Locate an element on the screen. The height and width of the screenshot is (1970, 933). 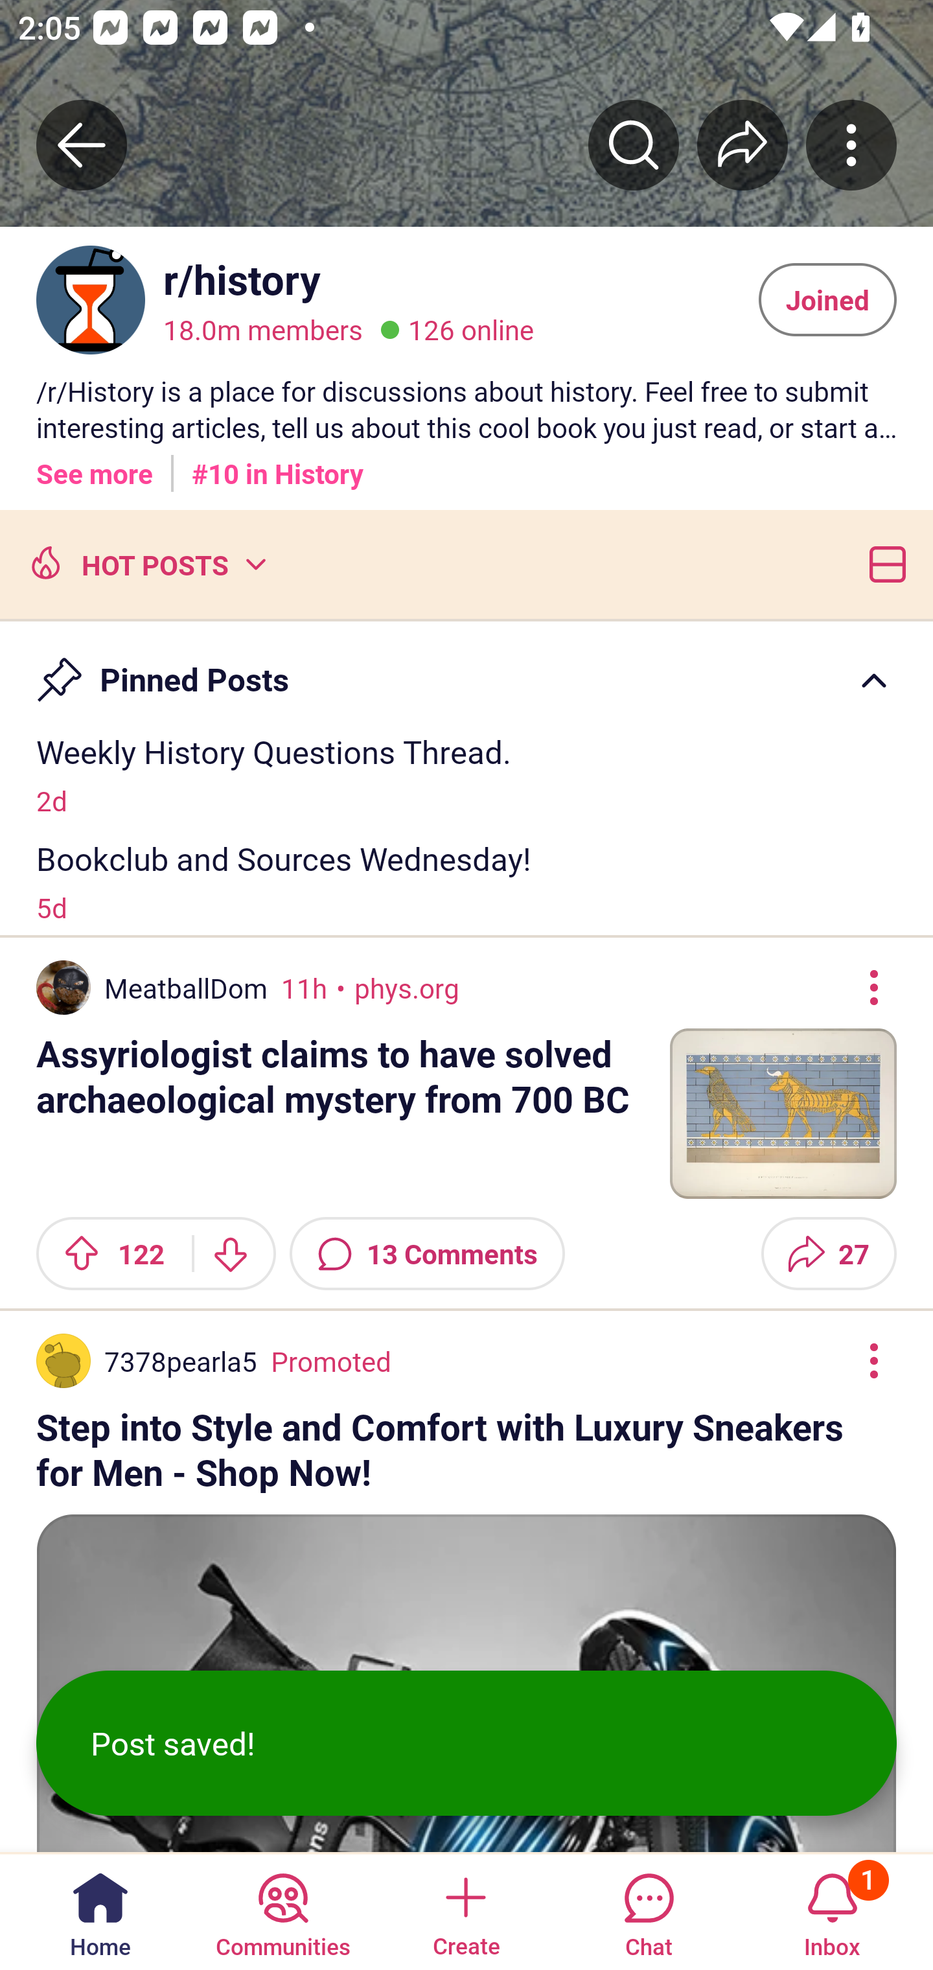
Share r/﻿history is located at coordinates (743, 145).